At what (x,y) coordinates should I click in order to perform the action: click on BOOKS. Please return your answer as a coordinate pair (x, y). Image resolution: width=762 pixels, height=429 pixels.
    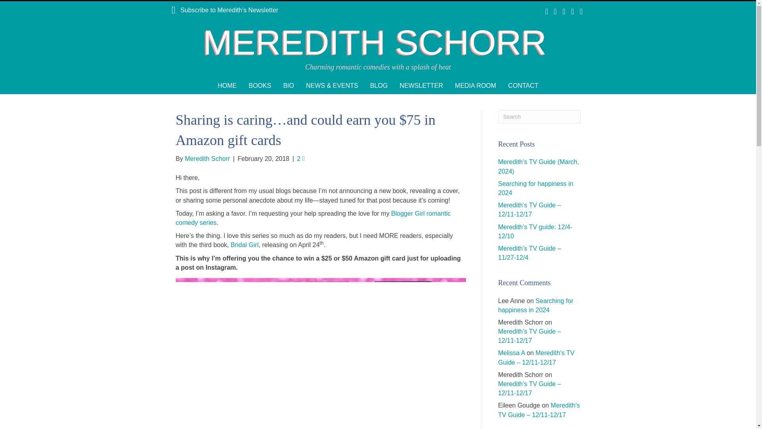
    Looking at the image, I should click on (260, 85).